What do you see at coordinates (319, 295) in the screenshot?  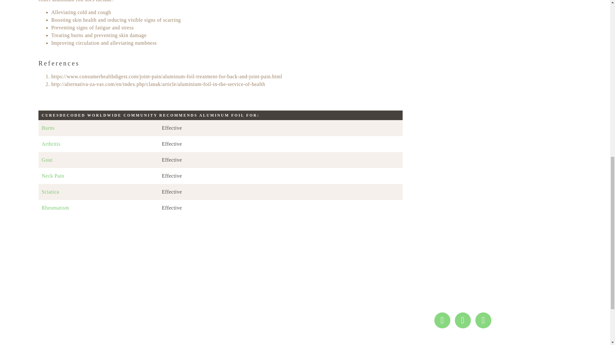 I see `Share Your Story` at bounding box center [319, 295].